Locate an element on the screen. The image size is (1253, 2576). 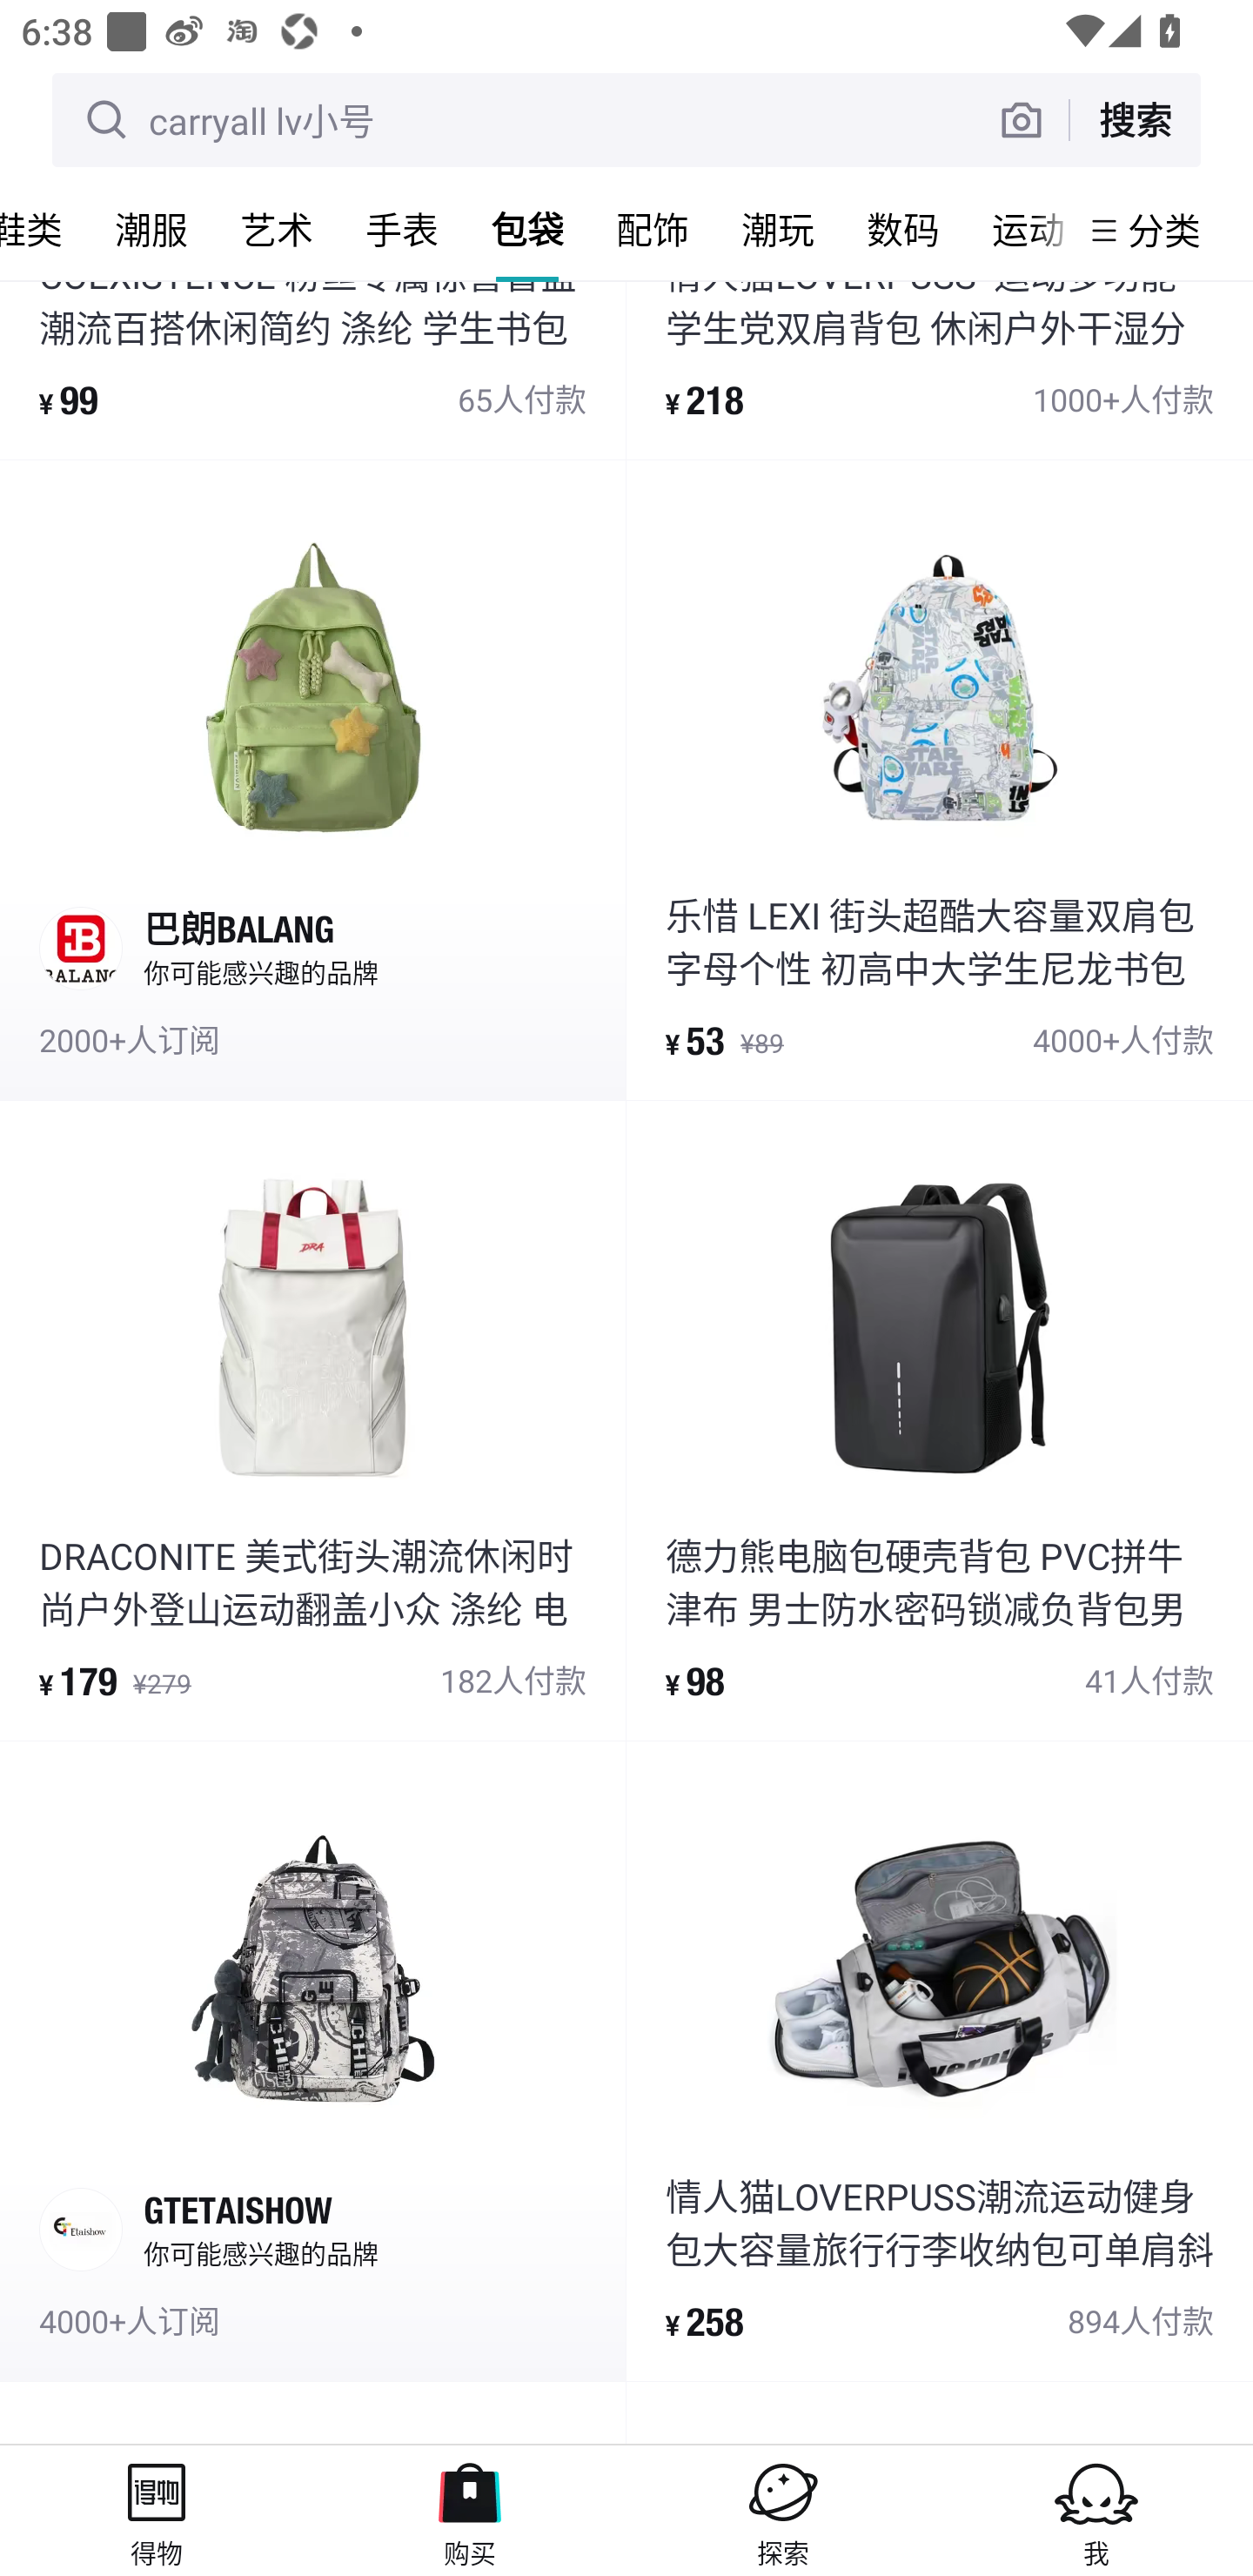
我 is located at coordinates (1096, 2510).